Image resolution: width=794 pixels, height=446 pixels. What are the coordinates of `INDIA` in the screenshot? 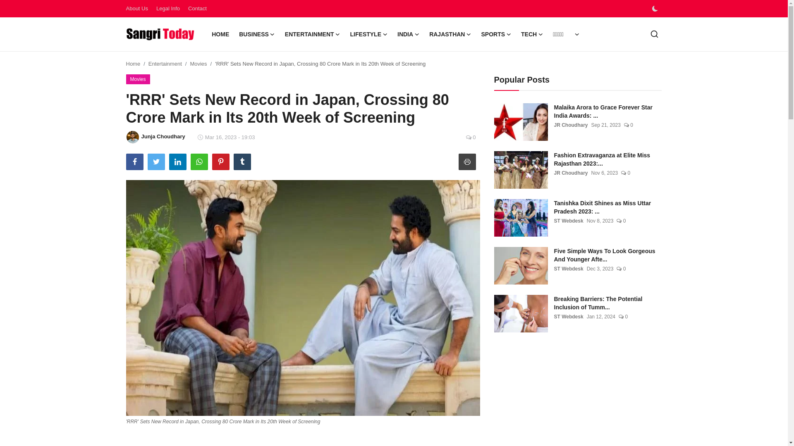 It's located at (408, 34).